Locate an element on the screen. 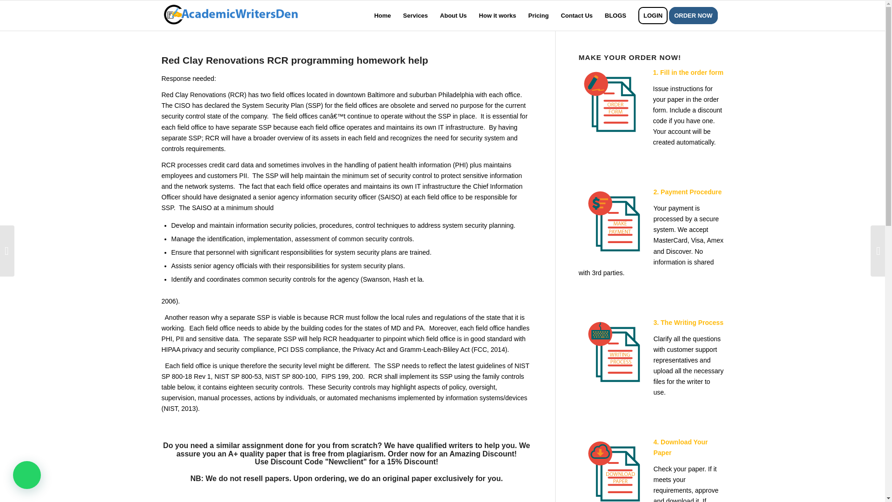 This screenshot has height=502, width=892. Home is located at coordinates (382, 15).